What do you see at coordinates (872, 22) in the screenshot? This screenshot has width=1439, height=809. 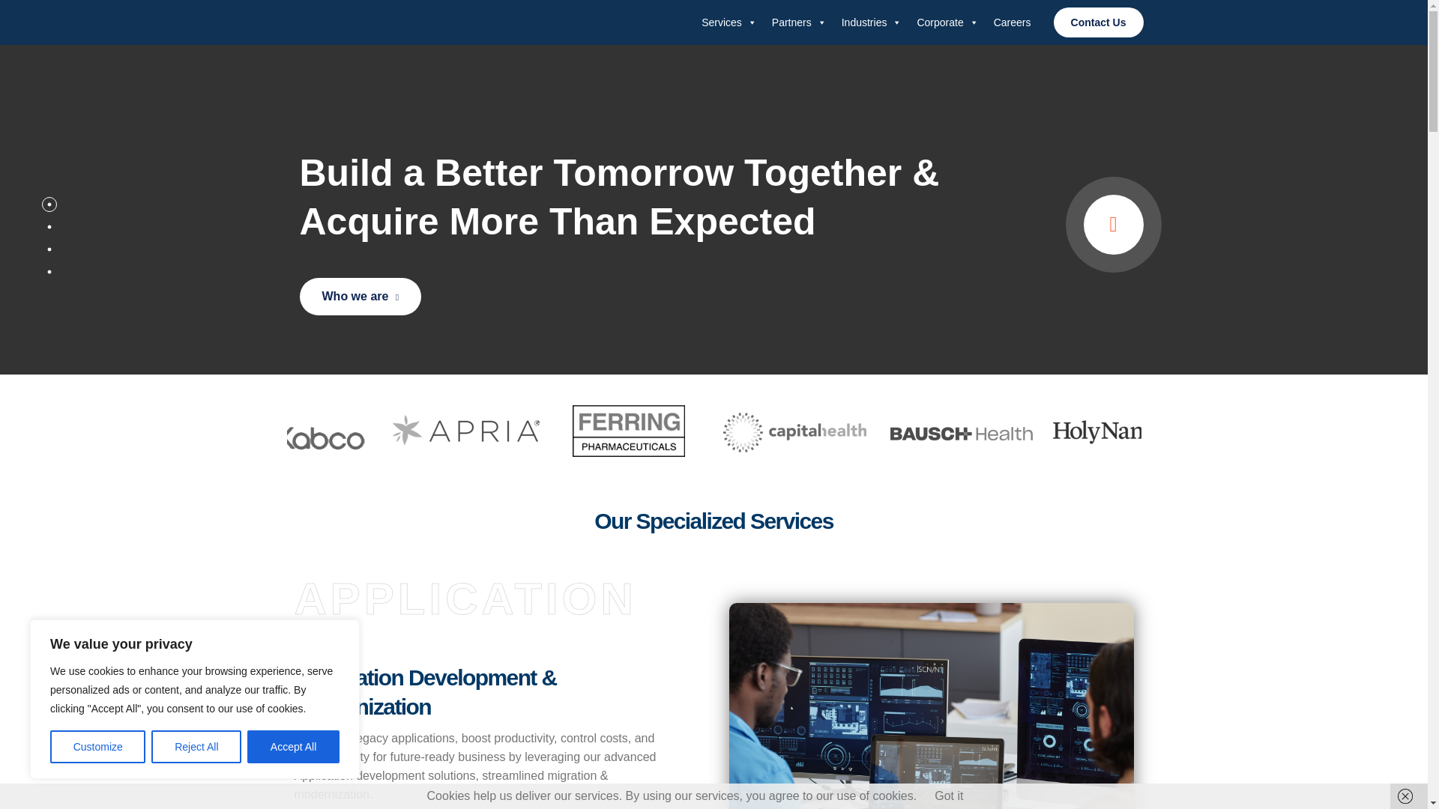 I see `Industries` at bounding box center [872, 22].